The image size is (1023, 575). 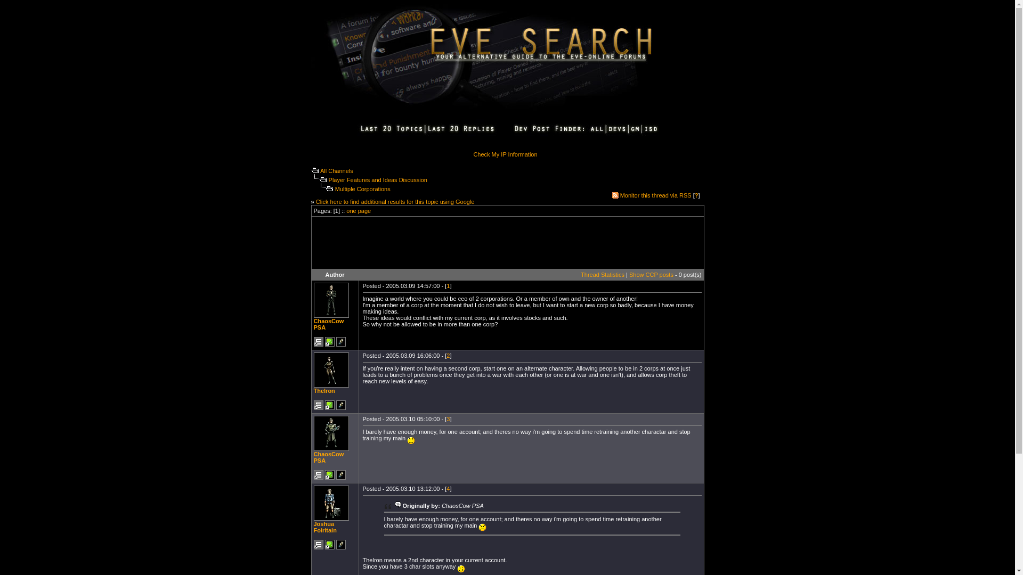 I want to click on ChaosCow PSA, so click(x=330, y=433).